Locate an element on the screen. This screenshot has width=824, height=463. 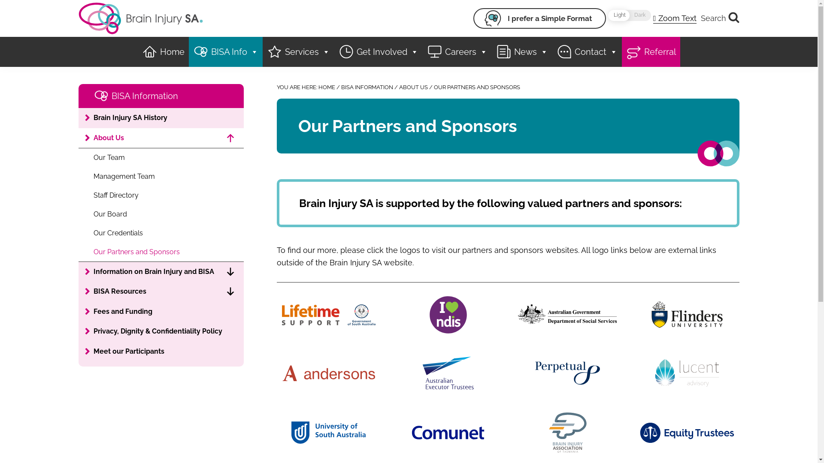
BISA Information is located at coordinates (161, 96).